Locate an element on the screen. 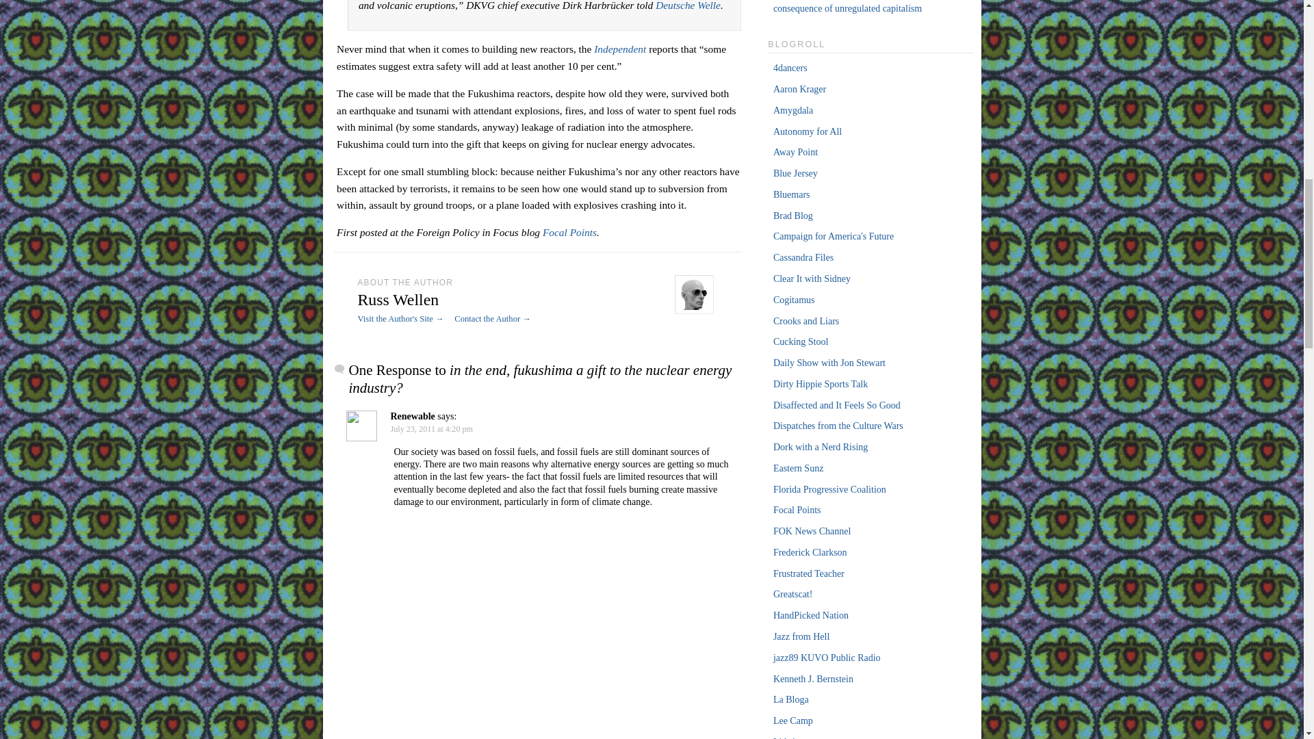  Renewable is located at coordinates (412, 416).